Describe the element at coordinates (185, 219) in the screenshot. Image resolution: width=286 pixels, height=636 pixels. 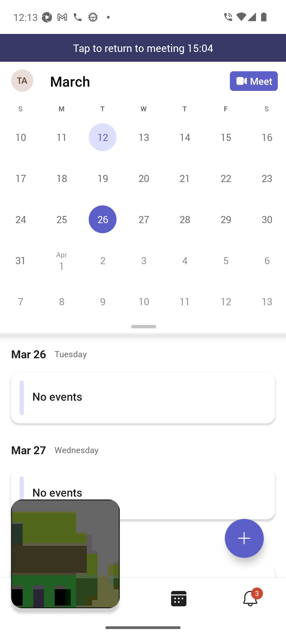
I see `Thursday, March 28 28` at that location.